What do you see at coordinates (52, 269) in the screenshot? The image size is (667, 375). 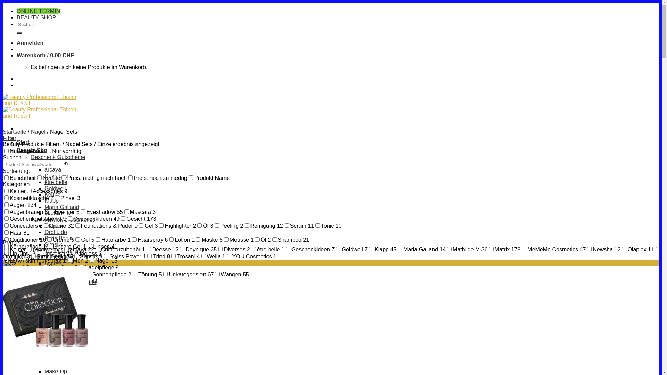 I see `Augen` at bounding box center [52, 269].